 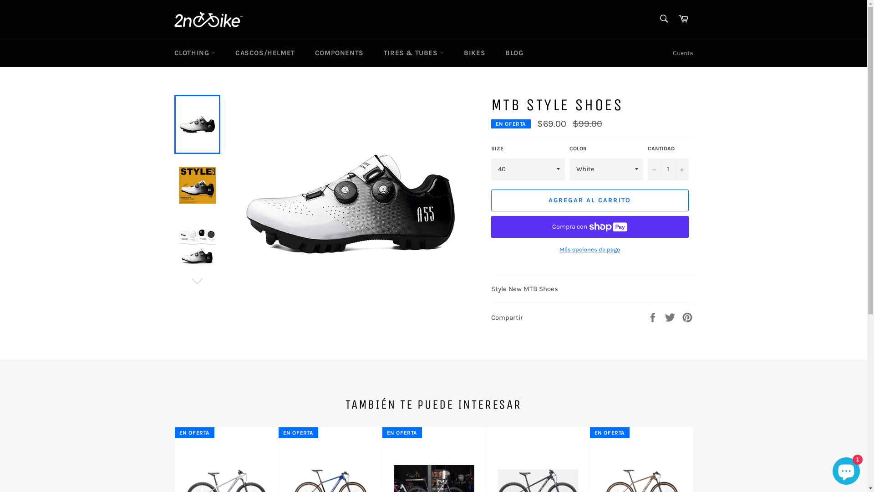 What do you see at coordinates (340, 53) in the screenshot?
I see `COMPONENTS` at bounding box center [340, 53].